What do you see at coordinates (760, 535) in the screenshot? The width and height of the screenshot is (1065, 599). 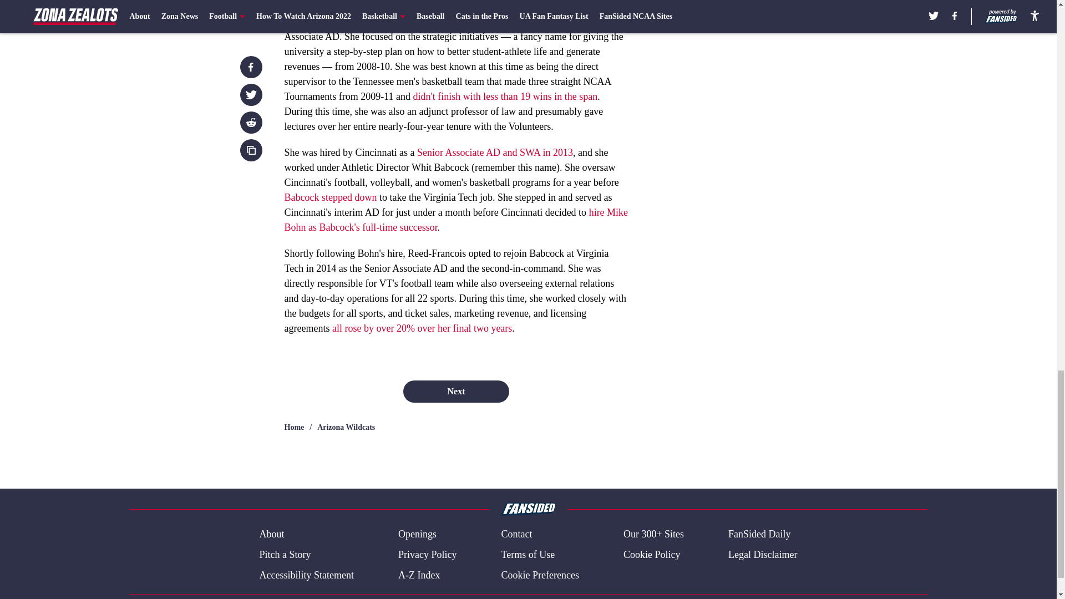 I see `FanSided Daily` at bounding box center [760, 535].